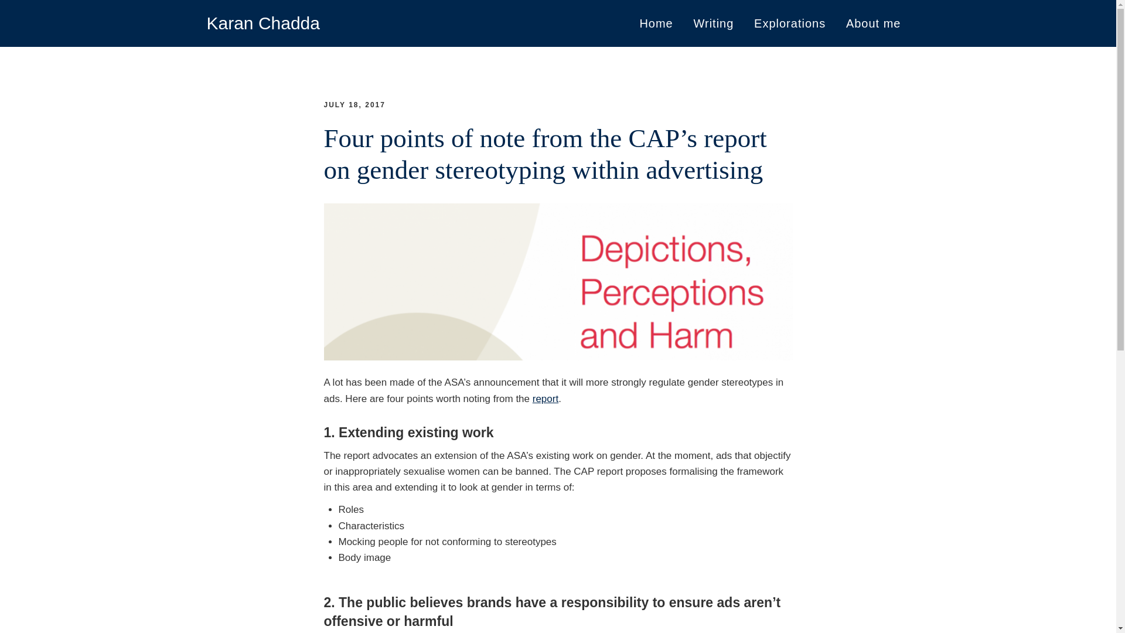 The image size is (1125, 633). What do you see at coordinates (873, 23) in the screenshot?
I see `About me` at bounding box center [873, 23].